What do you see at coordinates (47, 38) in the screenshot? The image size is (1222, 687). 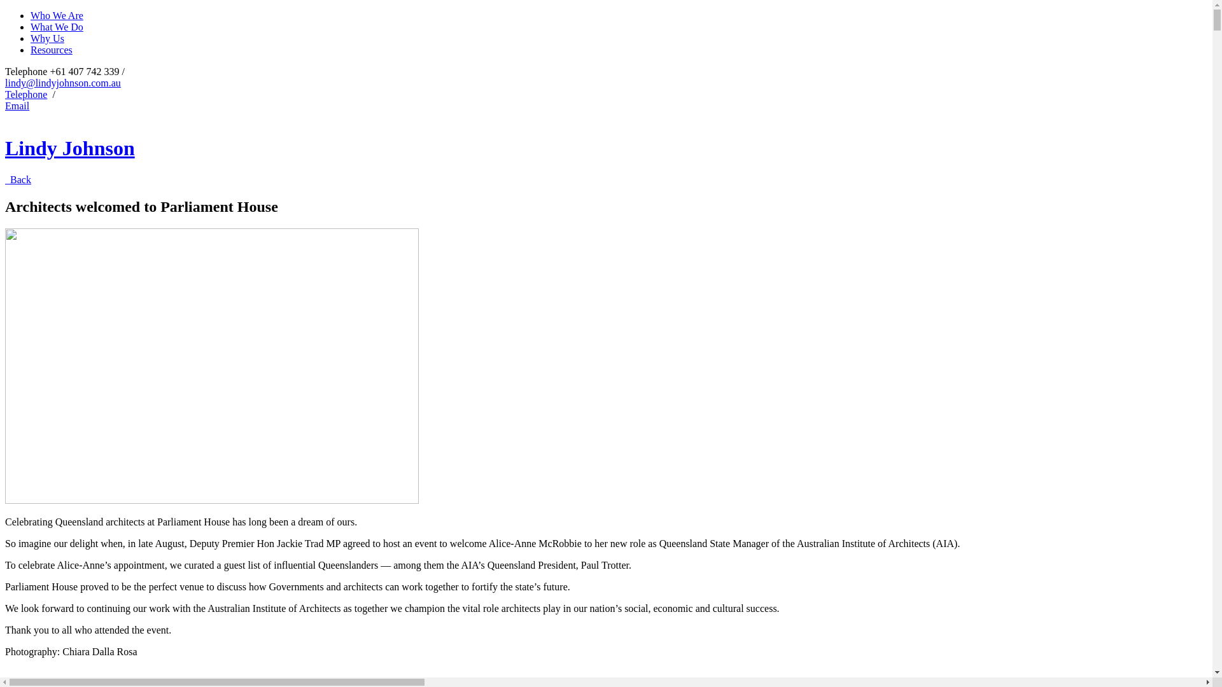 I see `Why Us` at bounding box center [47, 38].